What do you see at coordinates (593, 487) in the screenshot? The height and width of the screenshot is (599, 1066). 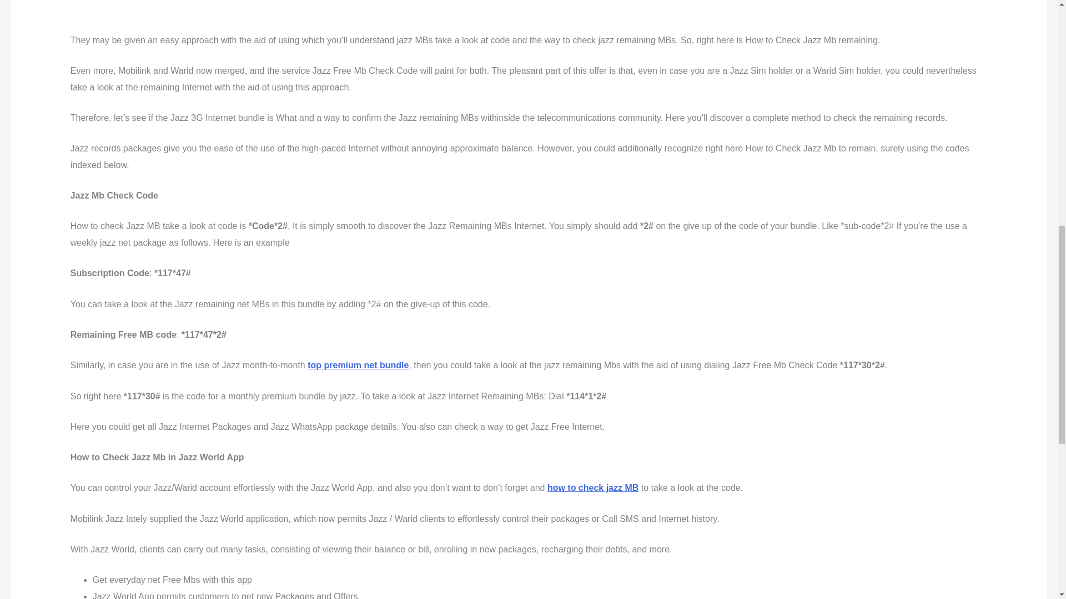 I see `how to check jazz MB` at bounding box center [593, 487].